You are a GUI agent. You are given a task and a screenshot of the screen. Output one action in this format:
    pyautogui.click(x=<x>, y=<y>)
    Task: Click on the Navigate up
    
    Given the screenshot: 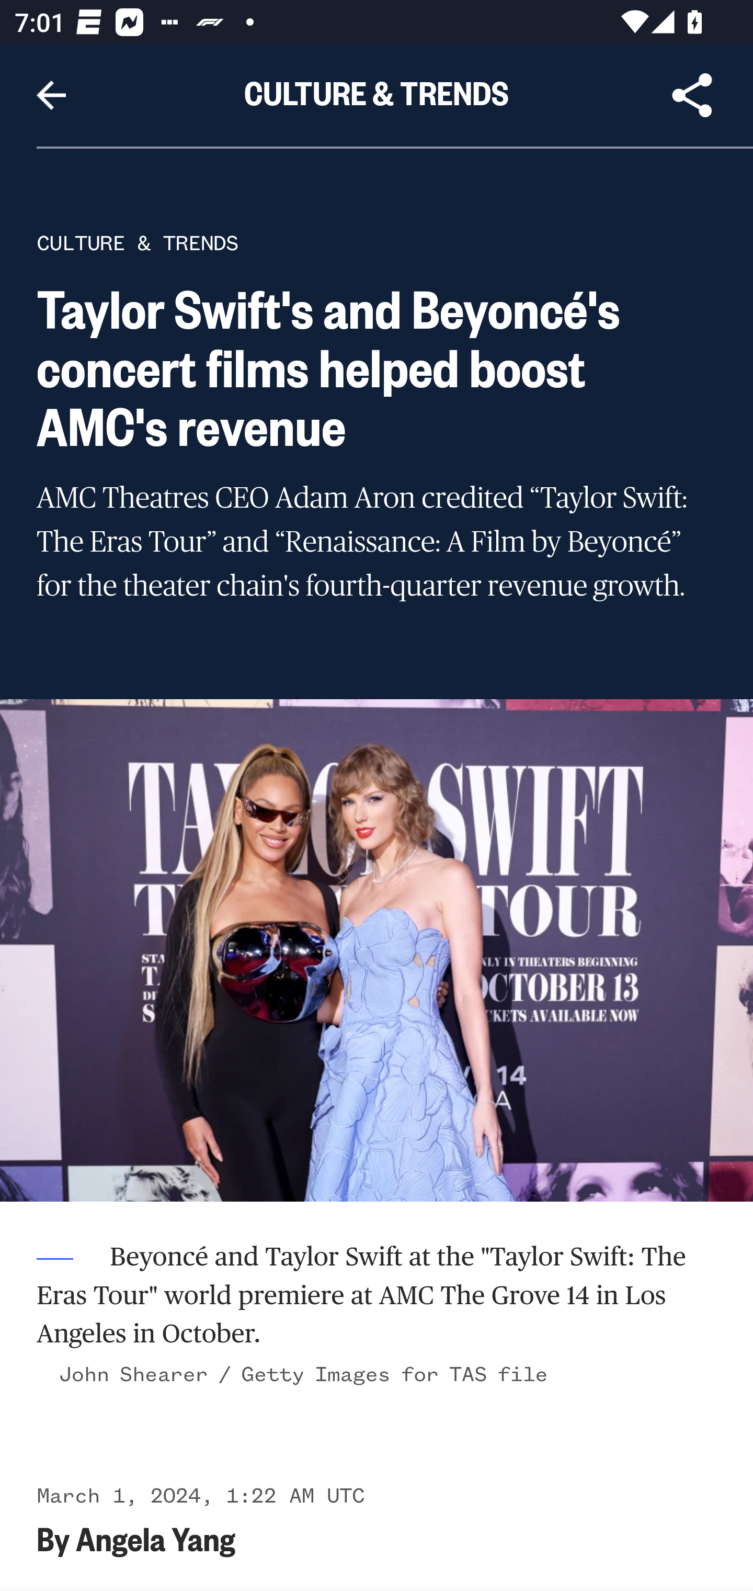 What is the action you would take?
    pyautogui.click(x=51, y=95)
    